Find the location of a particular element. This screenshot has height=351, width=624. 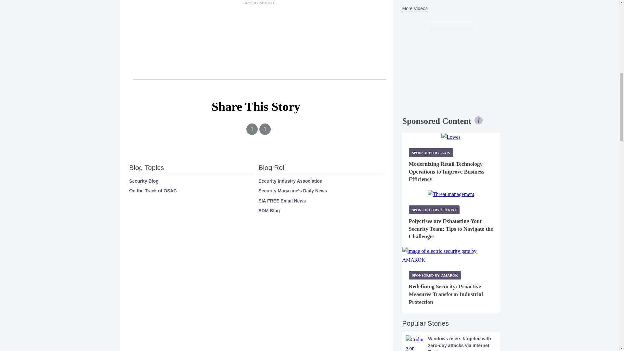

SIA FREE Email News is located at coordinates (282, 201).